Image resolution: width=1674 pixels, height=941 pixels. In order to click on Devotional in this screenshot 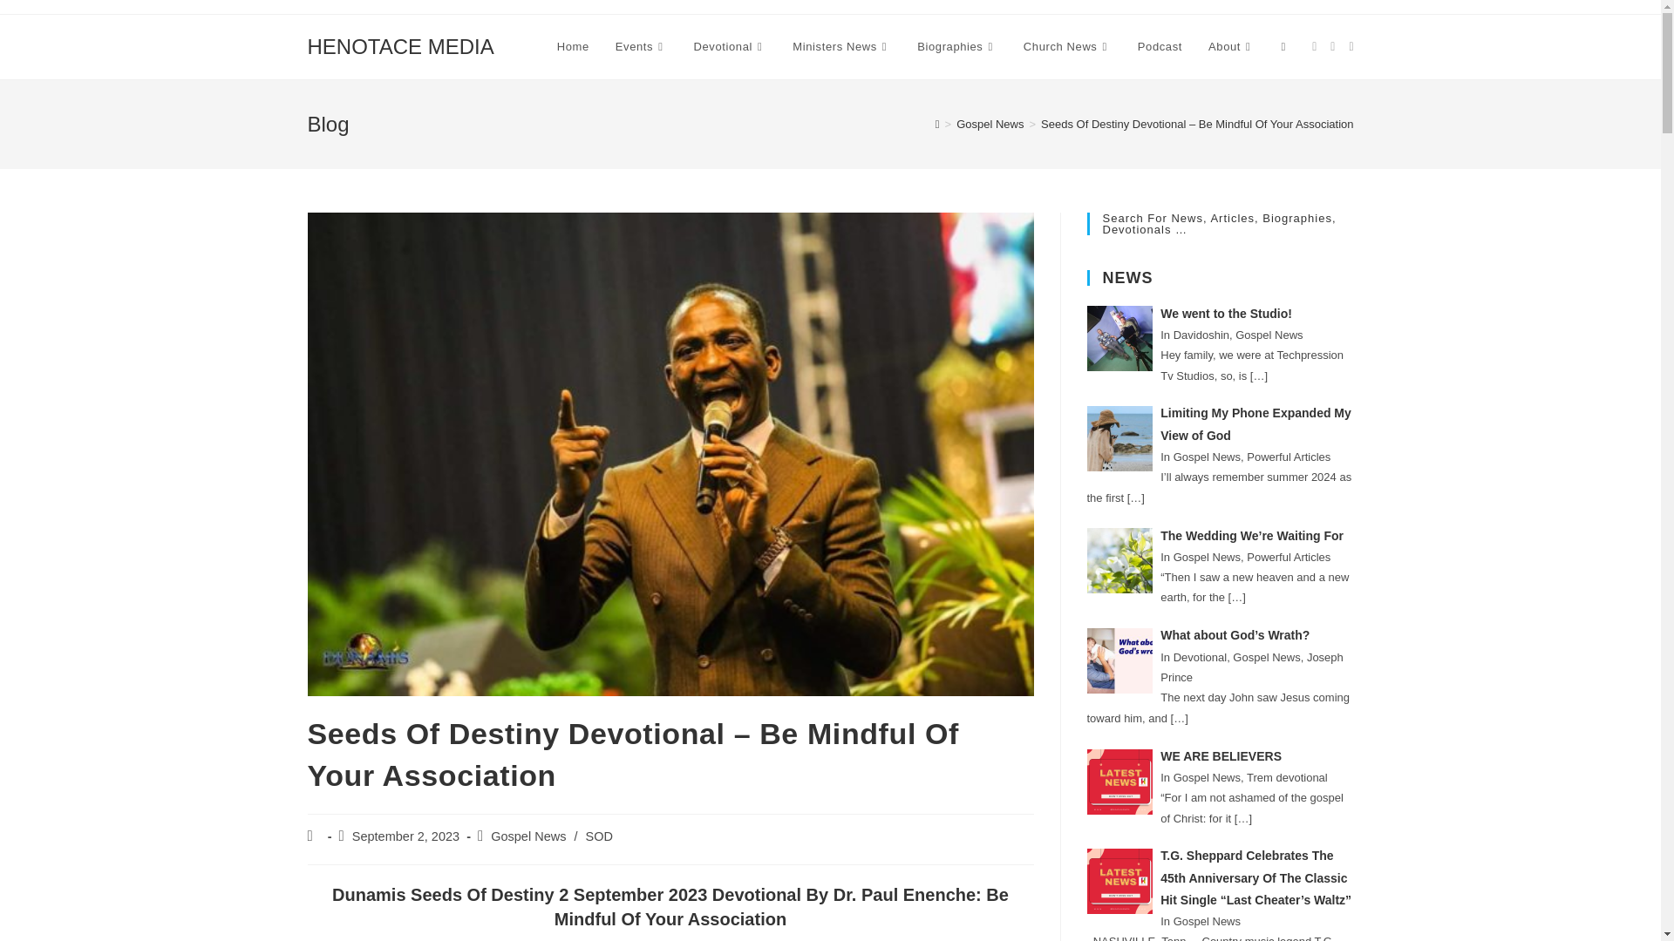, I will do `click(731, 47)`.